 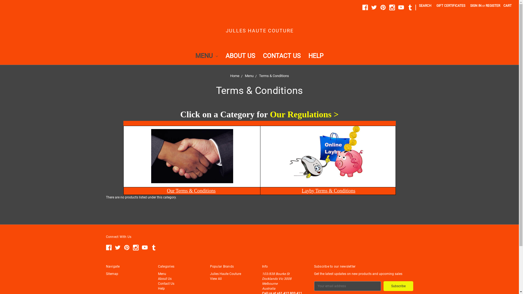 What do you see at coordinates (216, 278) in the screenshot?
I see `View All` at bounding box center [216, 278].